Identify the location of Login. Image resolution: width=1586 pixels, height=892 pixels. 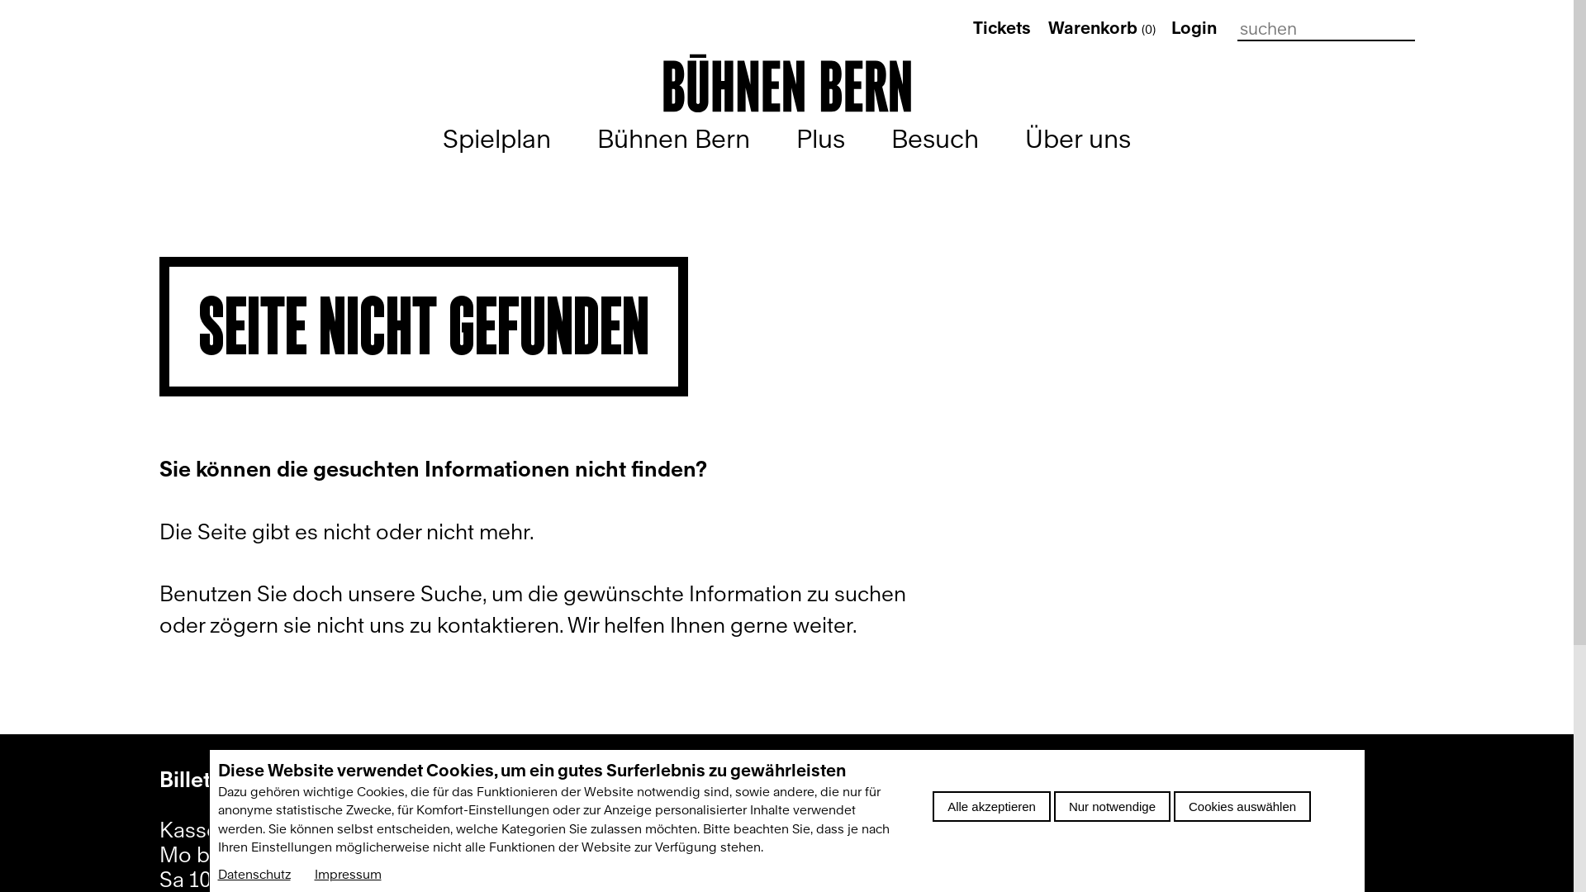
(1194, 28).